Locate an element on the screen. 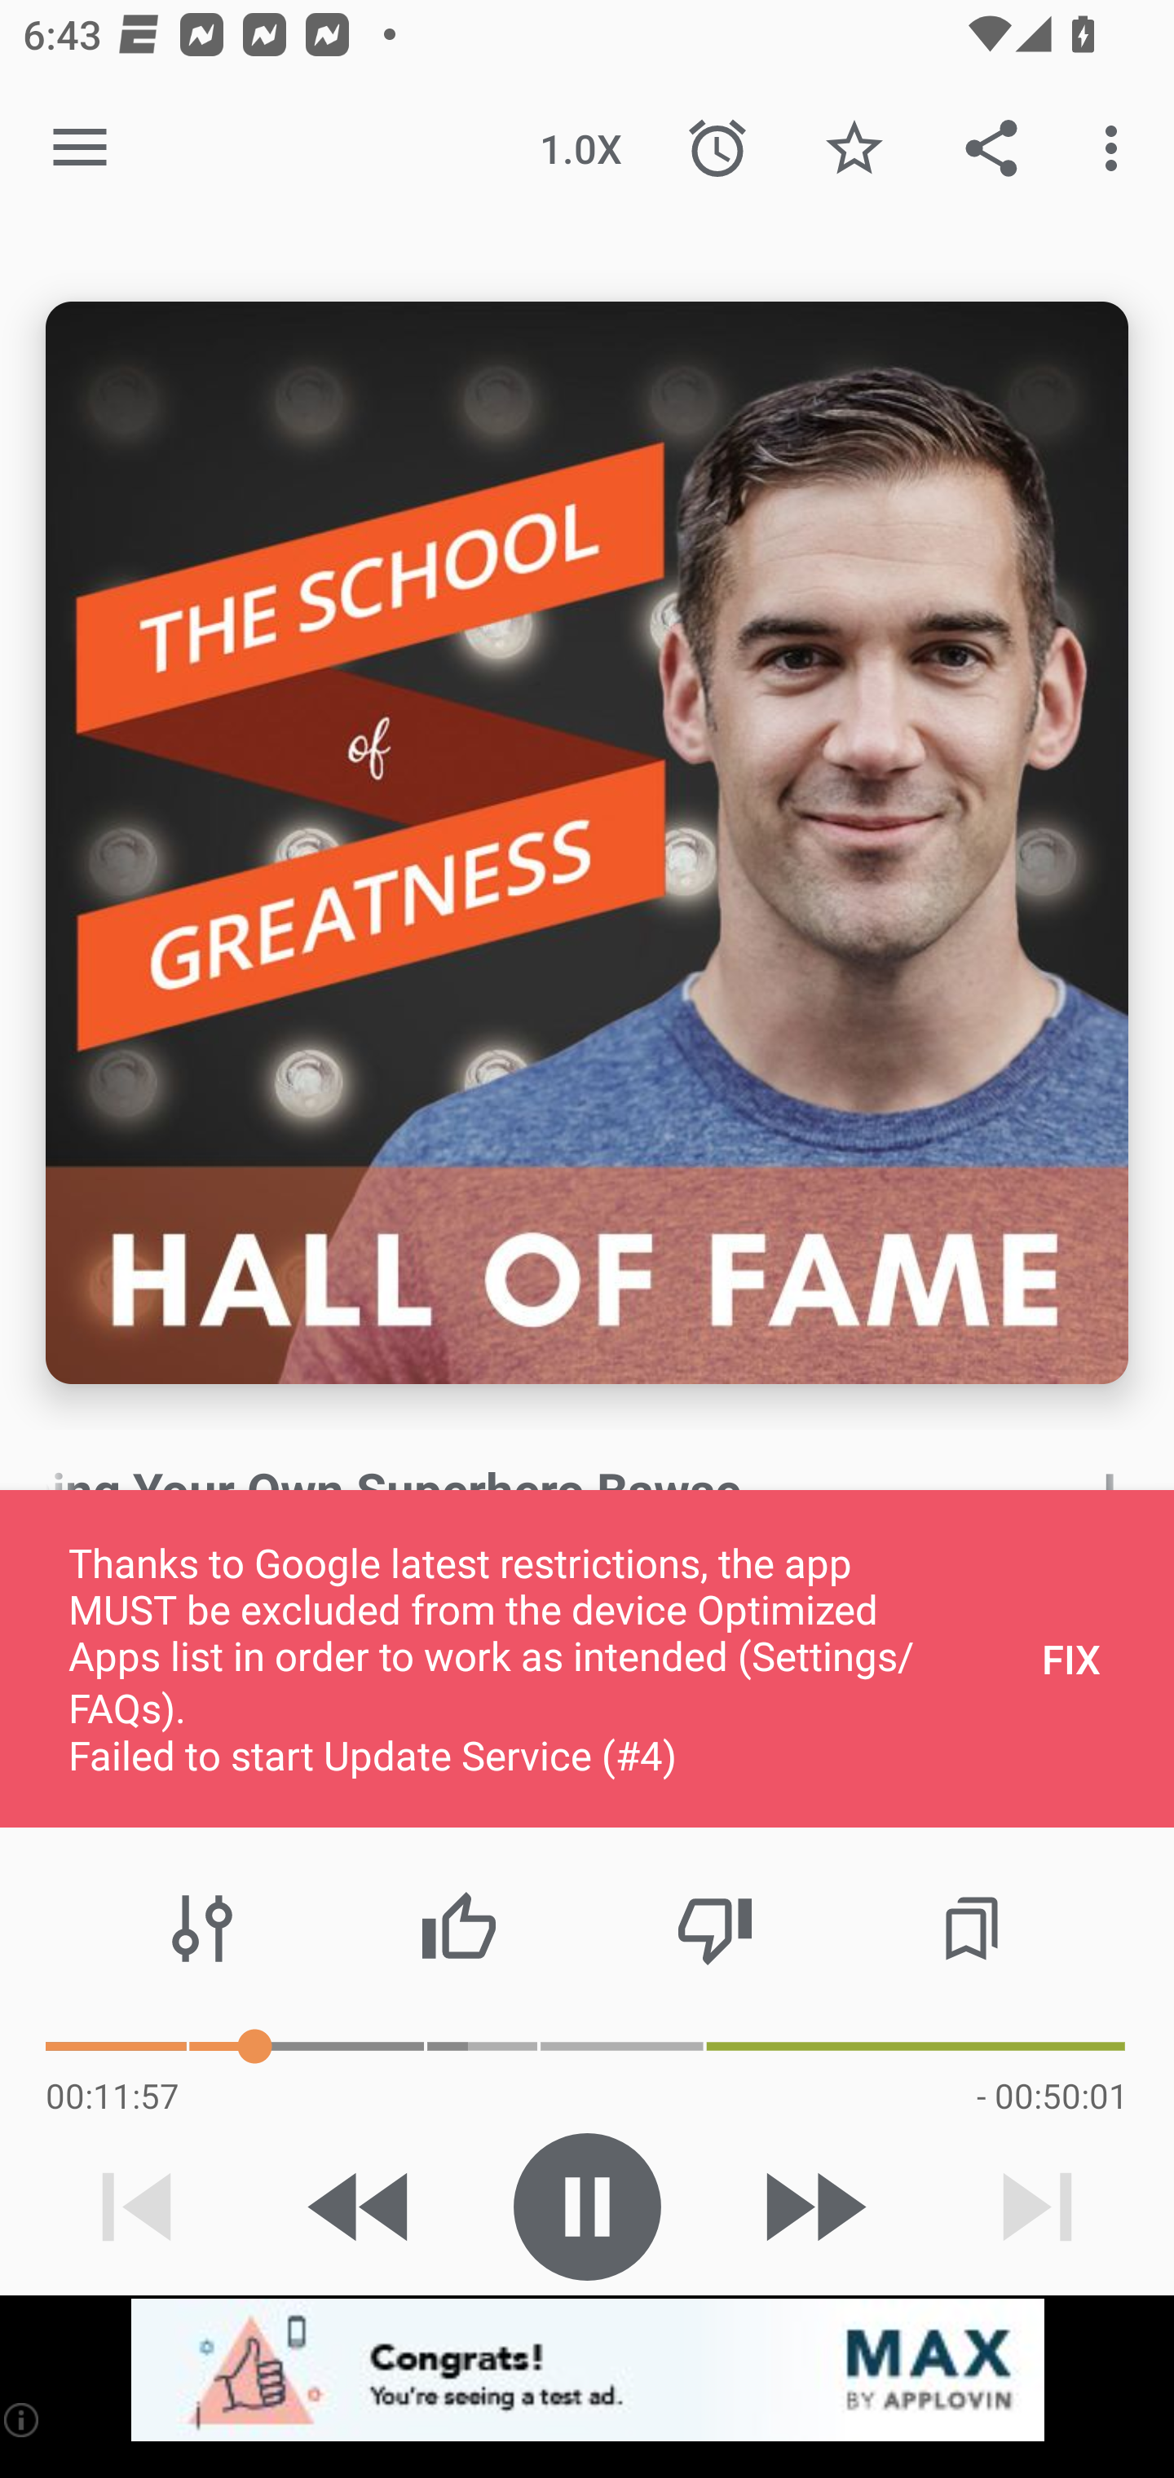 The height and width of the screenshot is (2478, 1174). Share is located at coordinates (991, 148).